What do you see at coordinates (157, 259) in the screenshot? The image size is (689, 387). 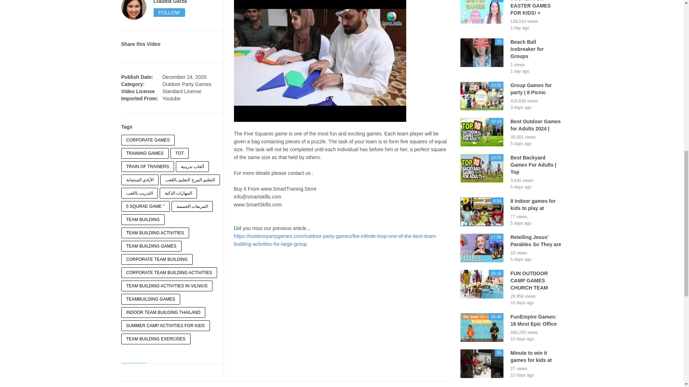 I see `CORPORATE TEAM BUILDING` at bounding box center [157, 259].